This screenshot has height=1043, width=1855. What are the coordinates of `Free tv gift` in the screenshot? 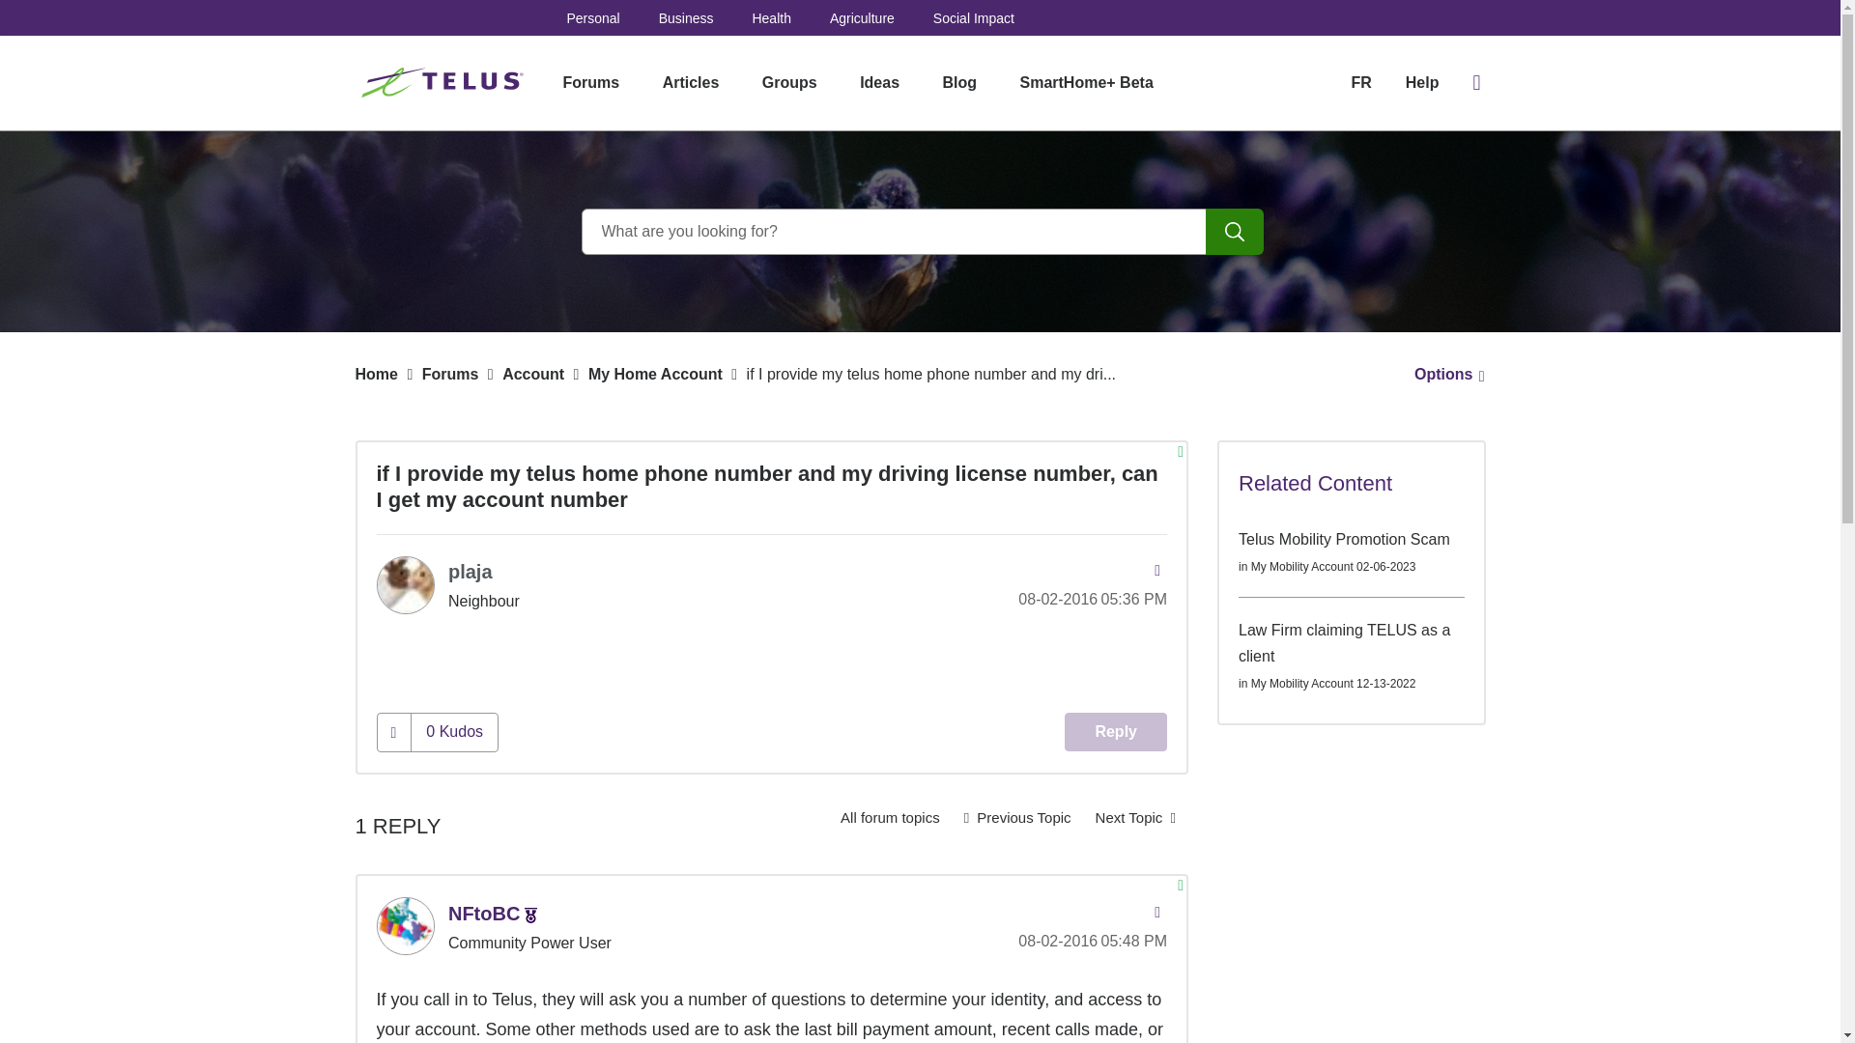 It's located at (1016, 818).